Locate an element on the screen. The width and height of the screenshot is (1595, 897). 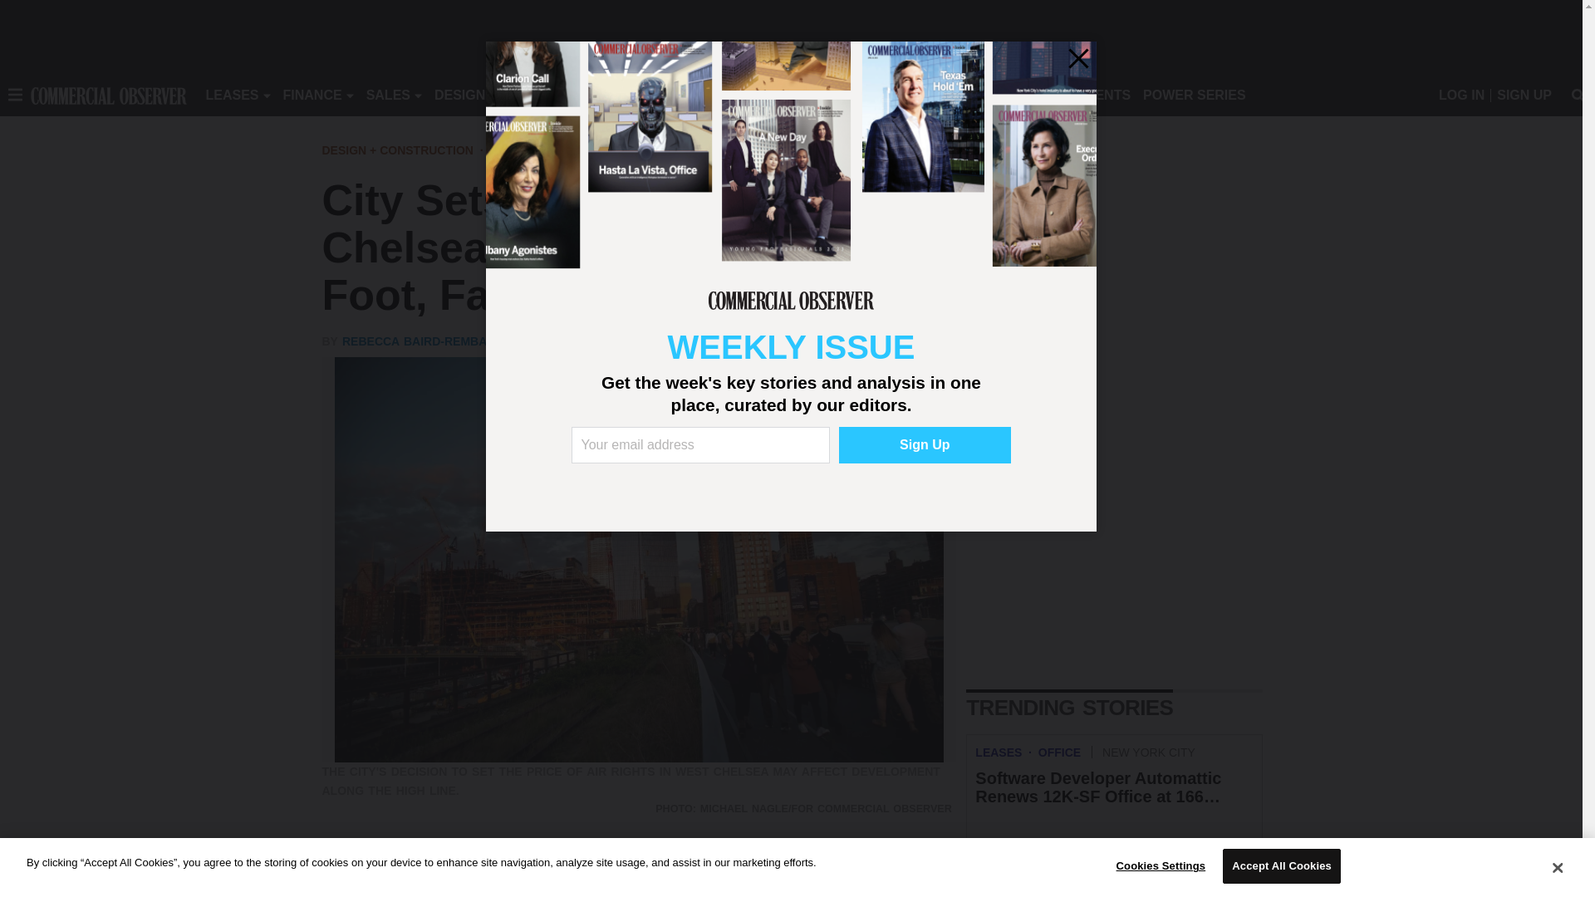
LEASES is located at coordinates (232, 95).